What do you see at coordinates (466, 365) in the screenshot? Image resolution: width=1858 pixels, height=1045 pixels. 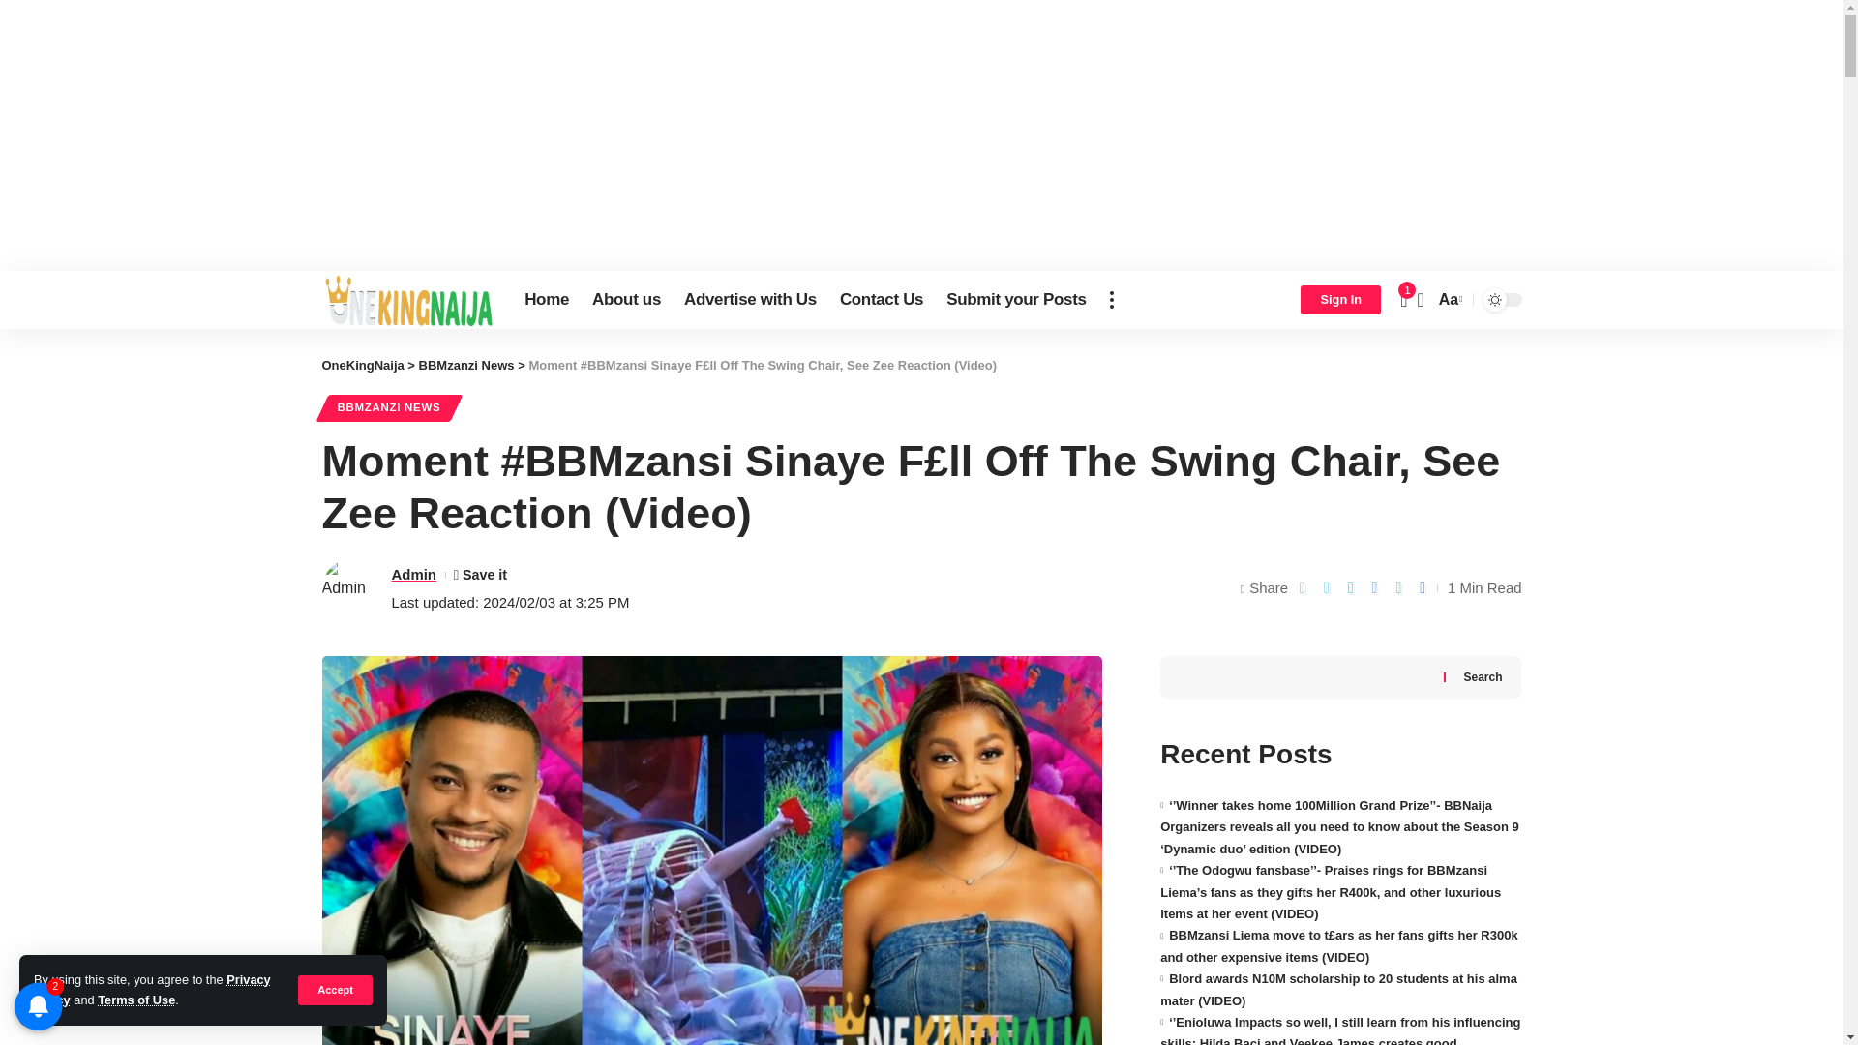 I see `BBMzanzi News` at bounding box center [466, 365].